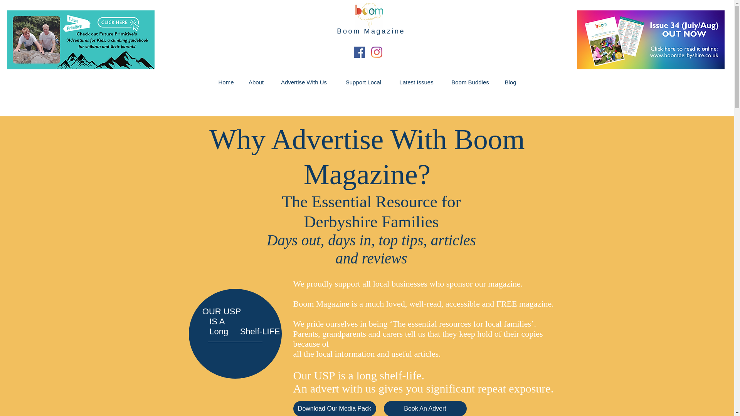  Describe the element at coordinates (256, 82) in the screenshot. I see `About` at that location.